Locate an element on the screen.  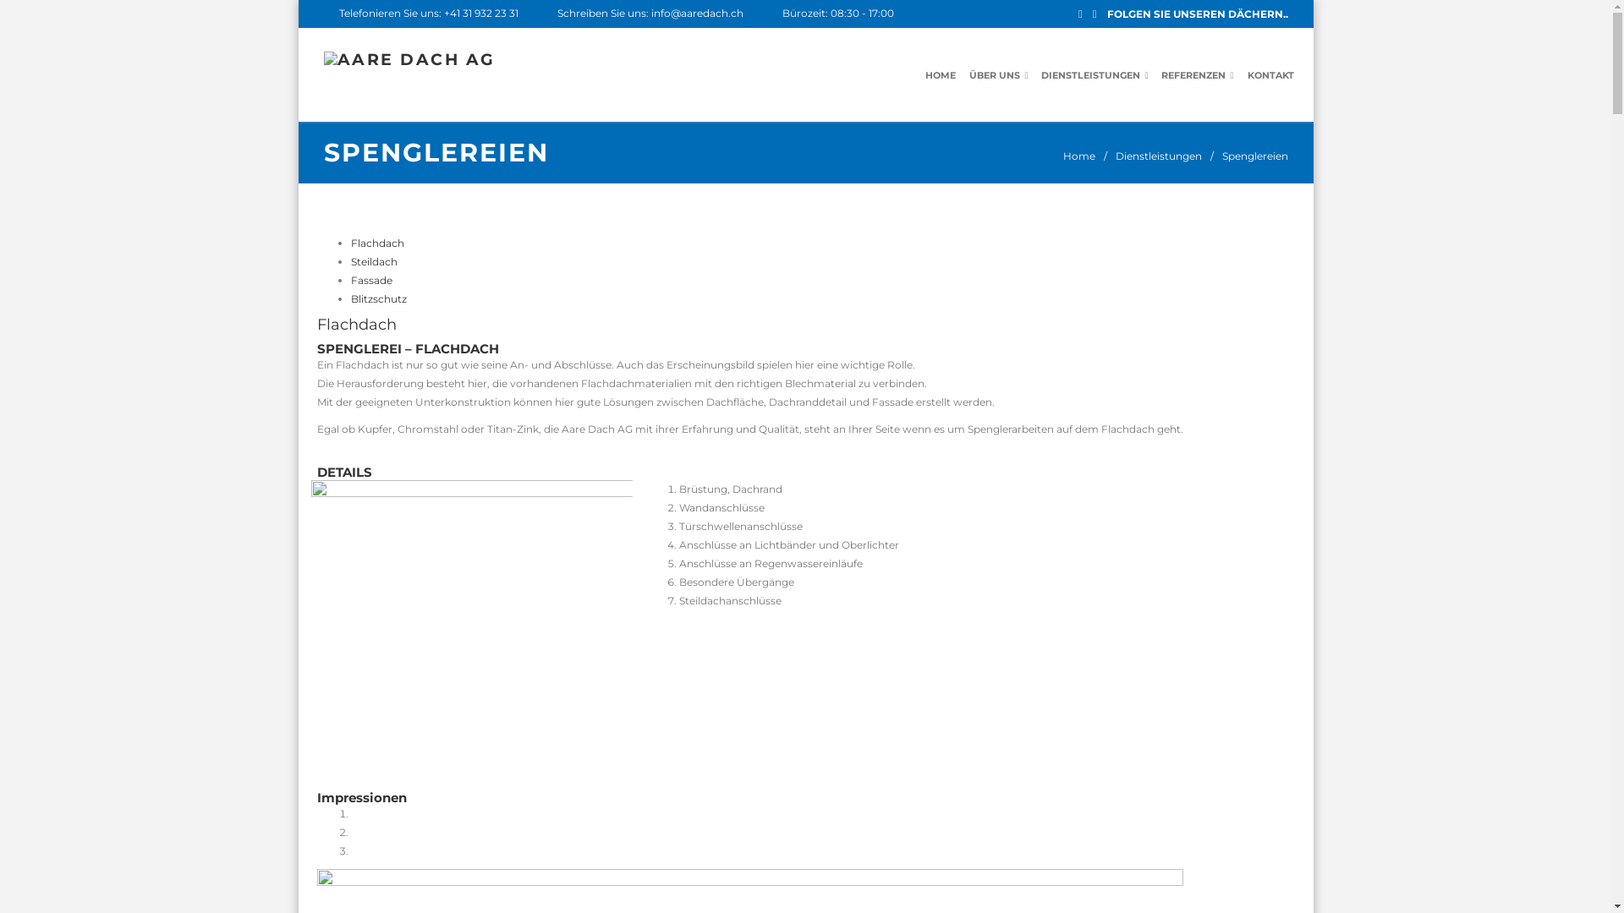
Steildach is located at coordinates (374, 262).